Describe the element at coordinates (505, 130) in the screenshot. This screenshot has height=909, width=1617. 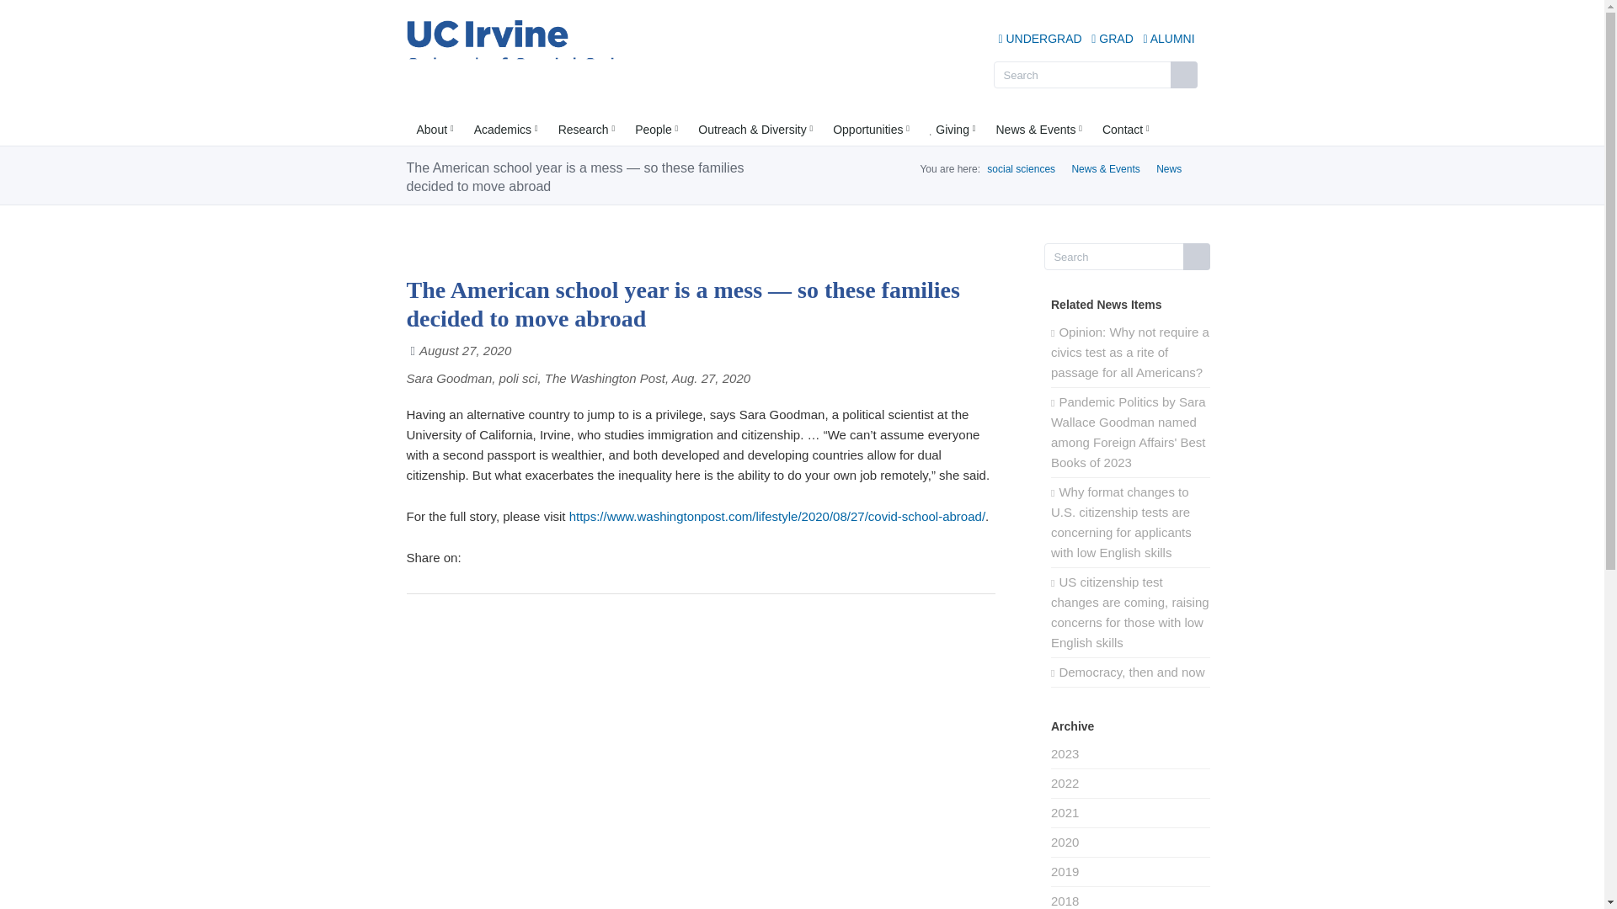
I see `Academics ` at that location.